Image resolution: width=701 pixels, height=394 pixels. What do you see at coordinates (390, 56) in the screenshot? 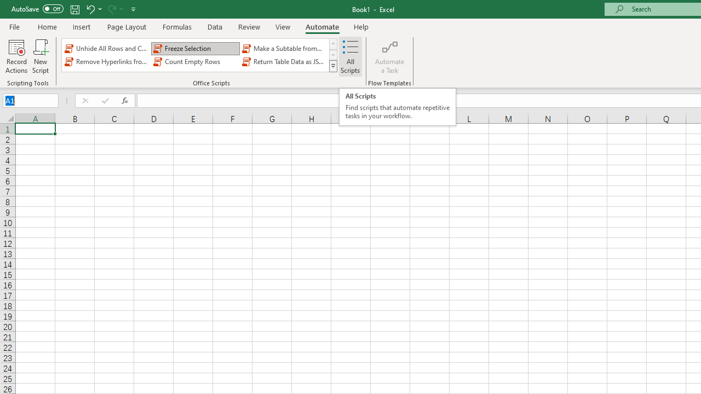
I see `Automate a Task` at bounding box center [390, 56].